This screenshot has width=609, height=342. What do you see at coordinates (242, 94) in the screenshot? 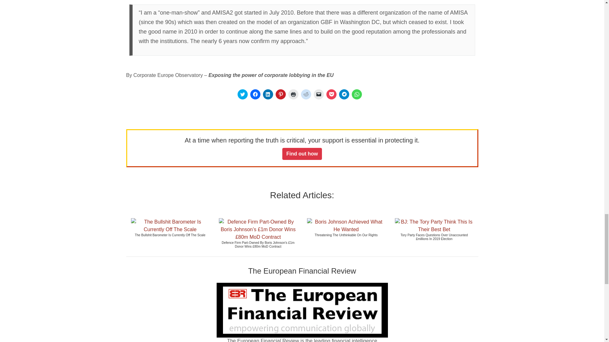
I see `Click to share on Twitter` at bounding box center [242, 94].